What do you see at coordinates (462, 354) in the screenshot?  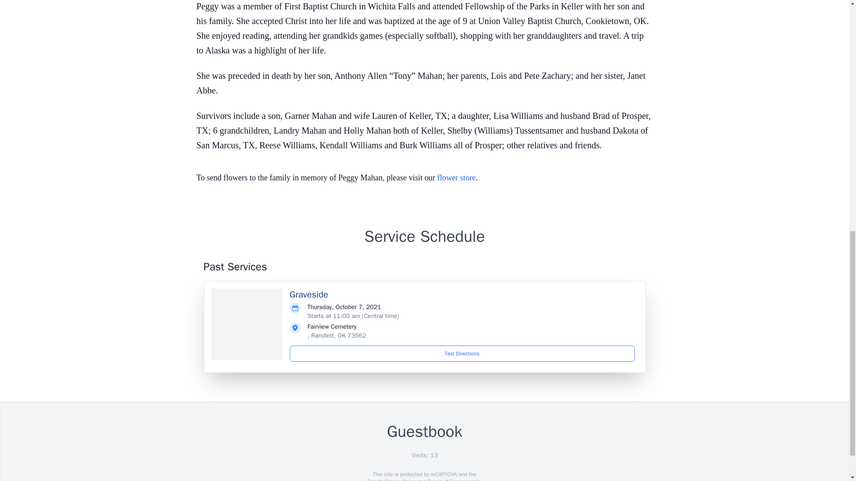 I see `Text Directions` at bounding box center [462, 354].